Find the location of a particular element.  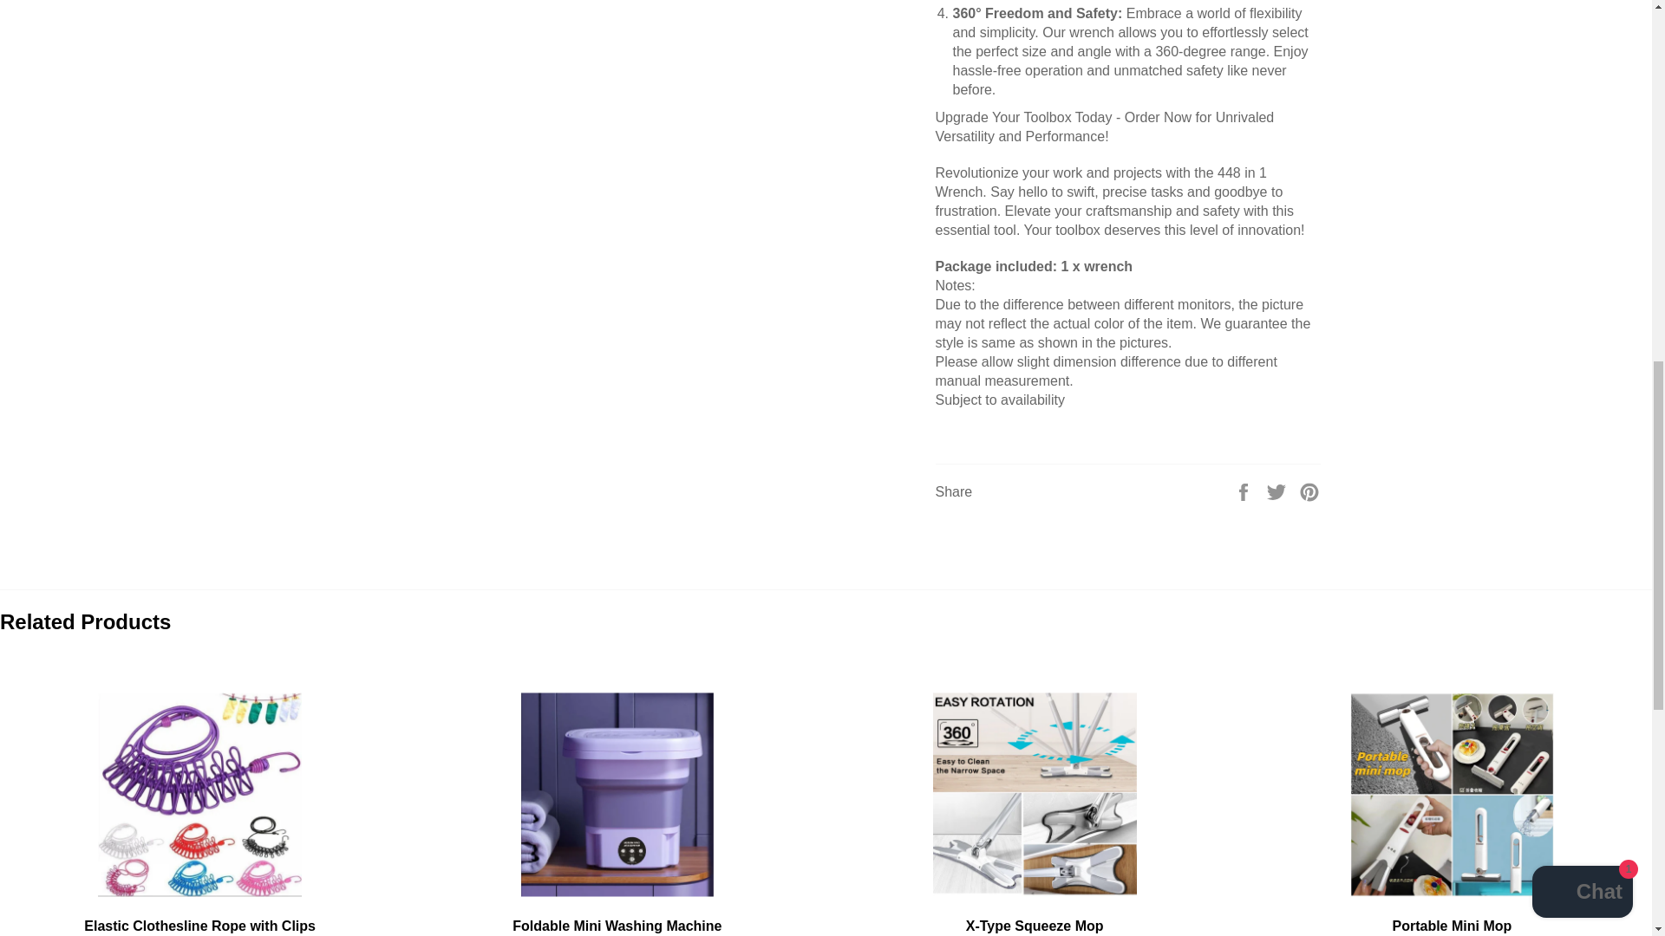

Share on Facebook is located at coordinates (1245, 491).